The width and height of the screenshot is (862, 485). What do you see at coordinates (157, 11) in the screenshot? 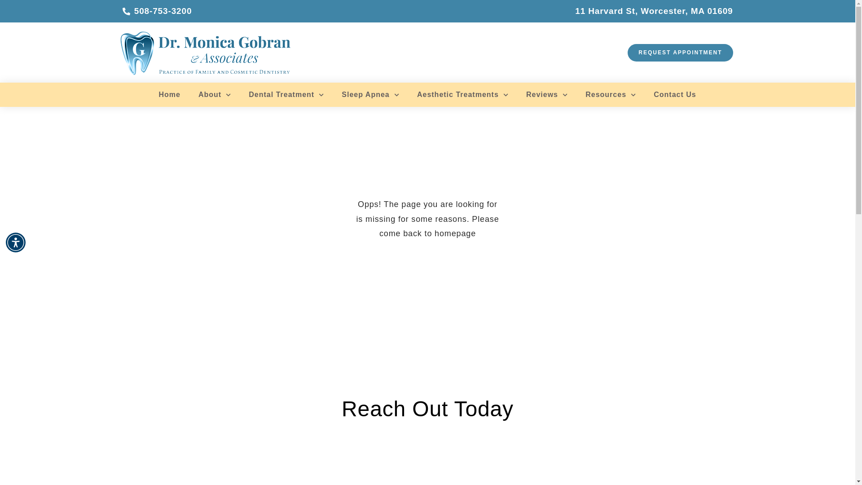
I see `508-753-3200` at bounding box center [157, 11].